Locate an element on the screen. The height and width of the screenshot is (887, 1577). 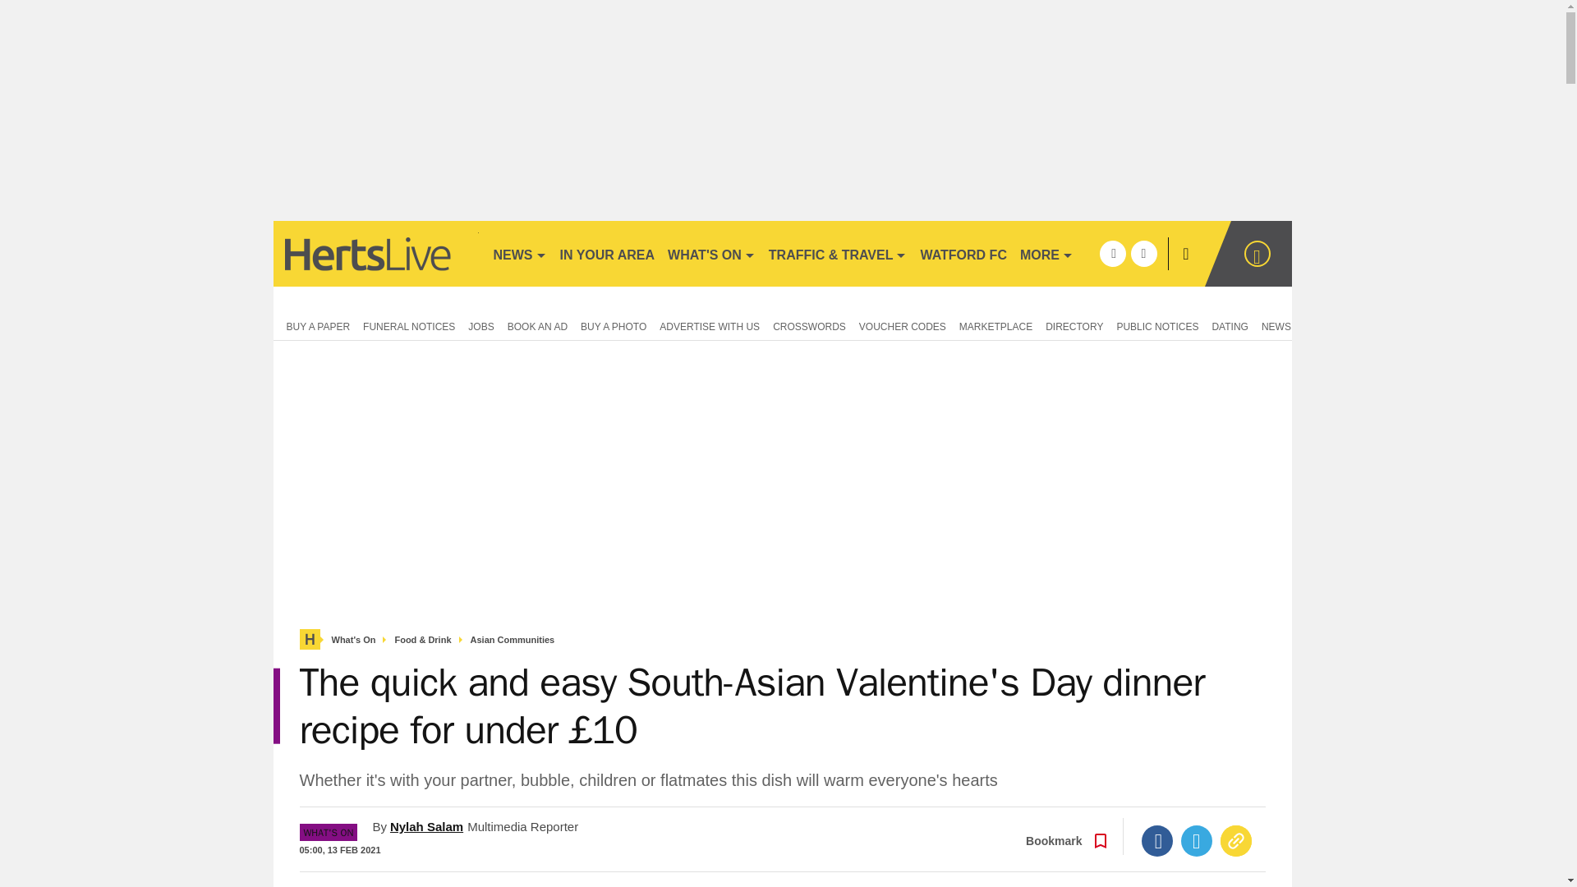
twitter is located at coordinates (1143, 253).